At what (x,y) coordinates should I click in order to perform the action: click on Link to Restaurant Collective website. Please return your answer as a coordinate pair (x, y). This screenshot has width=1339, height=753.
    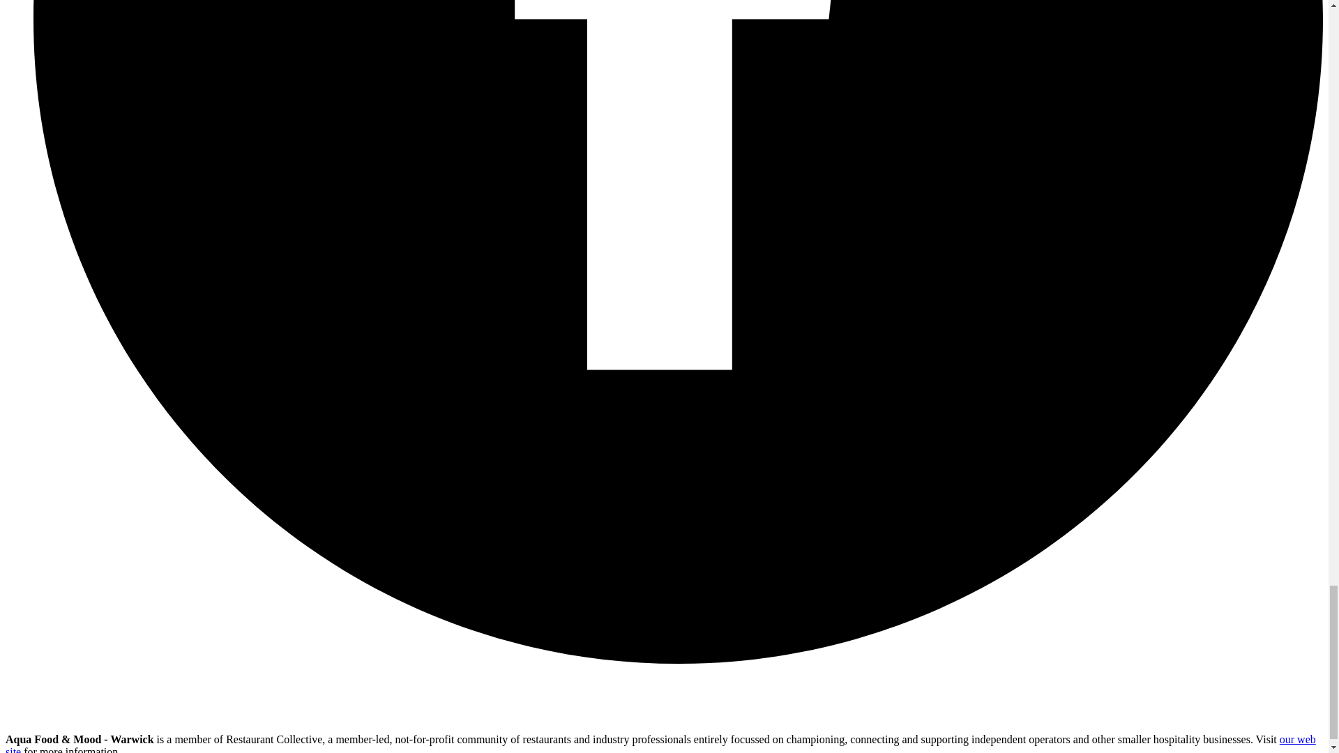
    Looking at the image, I should click on (47, 715).